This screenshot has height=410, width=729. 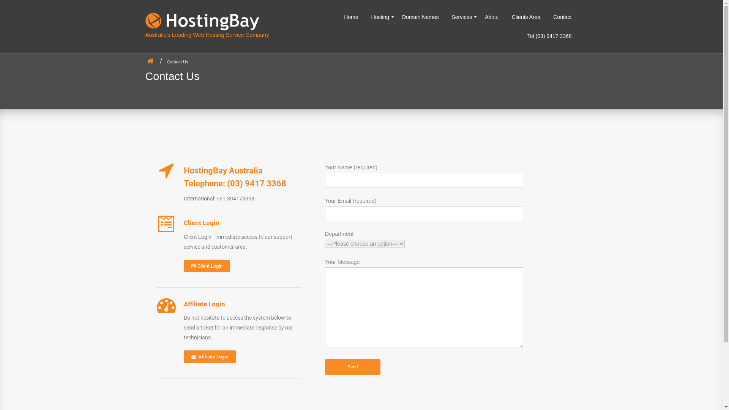 What do you see at coordinates (550, 36) in the screenshot?
I see `Tel (03) 9417 3368` at bounding box center [550, 36].